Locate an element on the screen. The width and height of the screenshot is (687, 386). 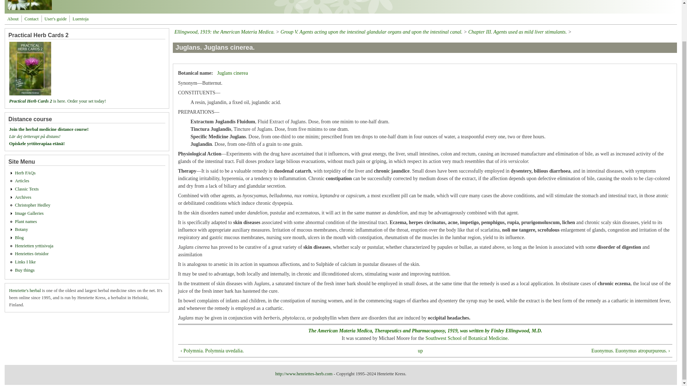
Plant names is located at coordinates (26, 222).